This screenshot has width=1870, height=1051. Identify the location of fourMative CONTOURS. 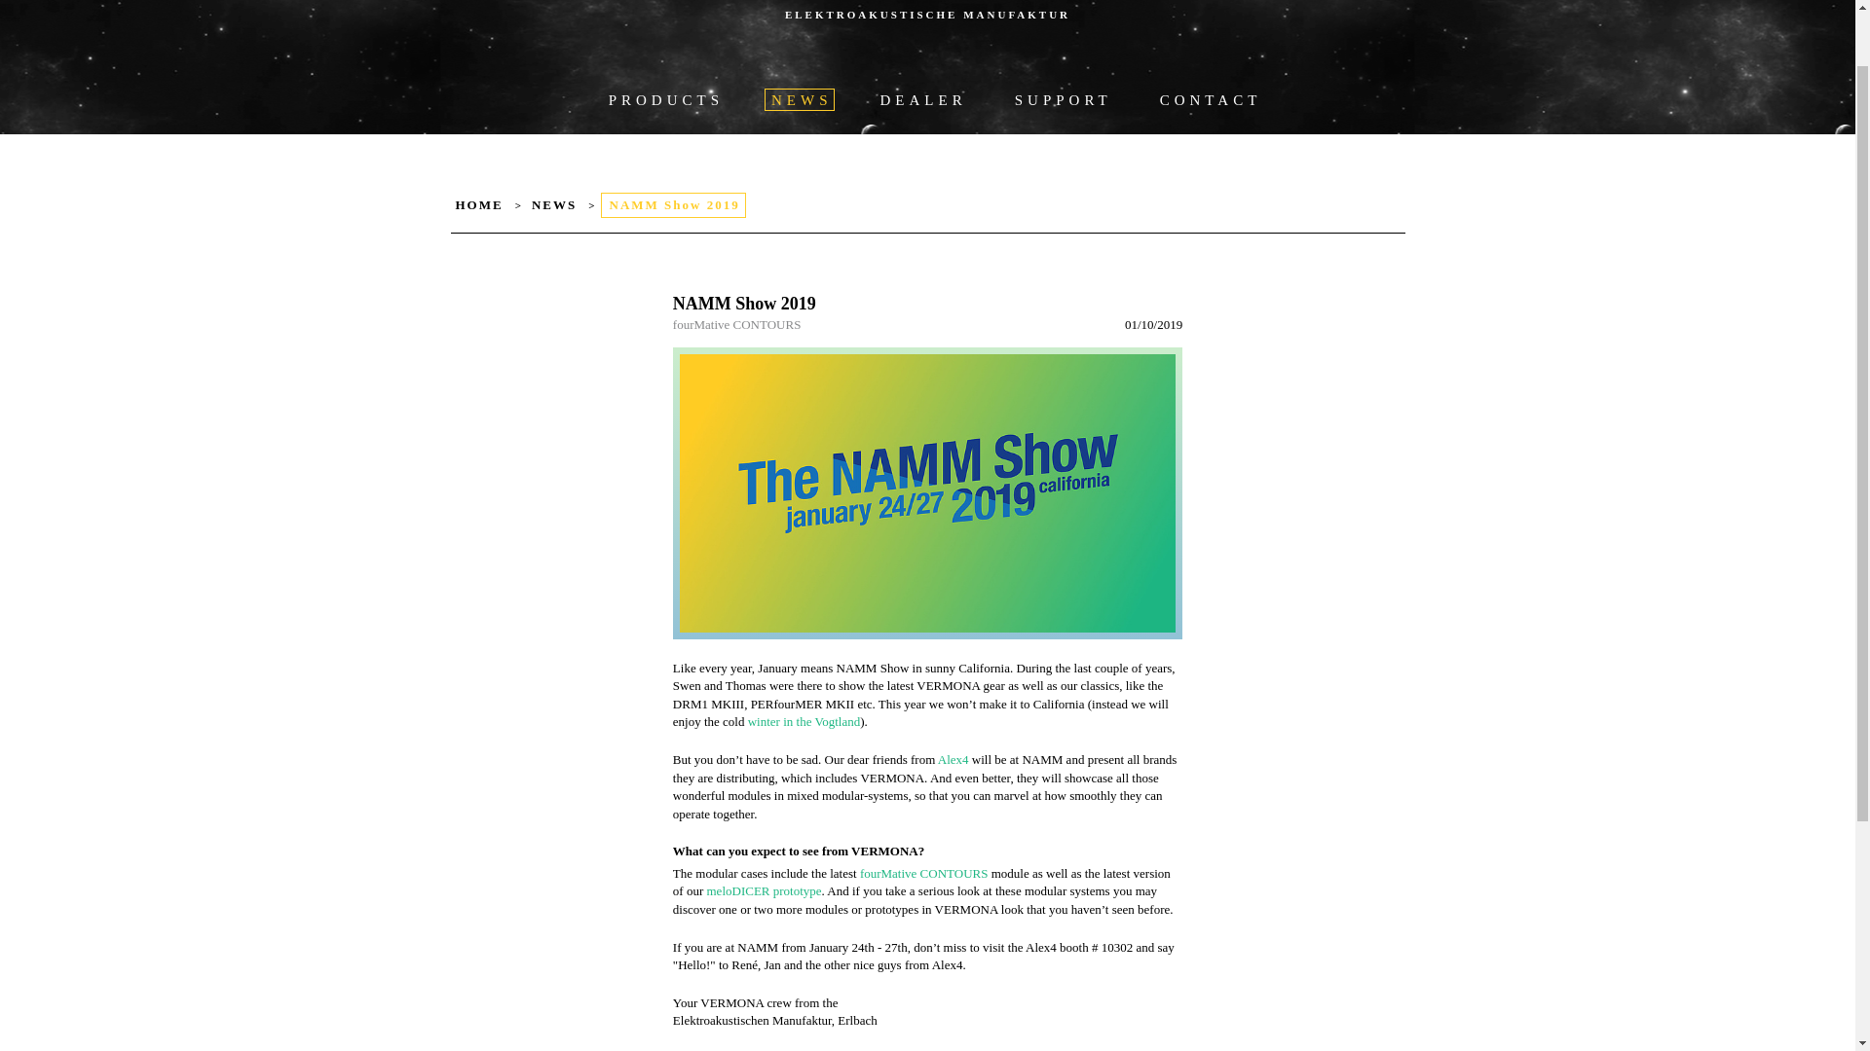
(924, 873).